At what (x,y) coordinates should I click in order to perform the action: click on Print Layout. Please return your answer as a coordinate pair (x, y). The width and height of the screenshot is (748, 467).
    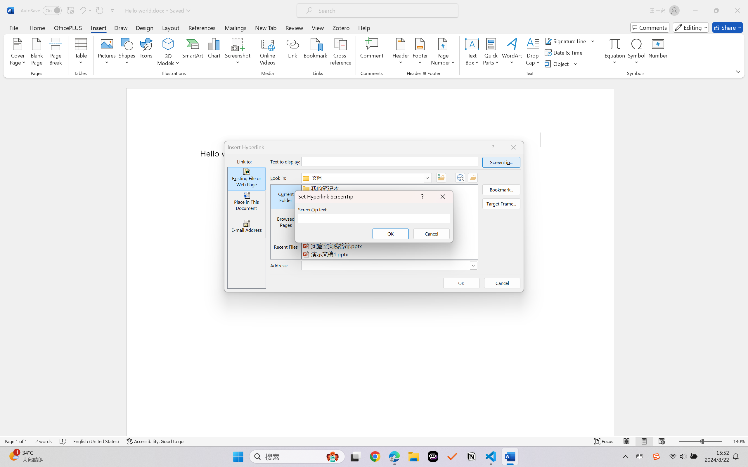
    Looking at the image, I should click on (644, 441).